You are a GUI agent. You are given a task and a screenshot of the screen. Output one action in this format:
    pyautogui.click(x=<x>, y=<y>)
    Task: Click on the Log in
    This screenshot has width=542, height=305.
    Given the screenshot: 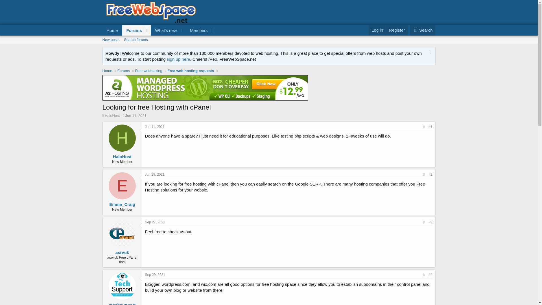 What is the action you would take?
    pyautogui.click(x=377, y=30)
    